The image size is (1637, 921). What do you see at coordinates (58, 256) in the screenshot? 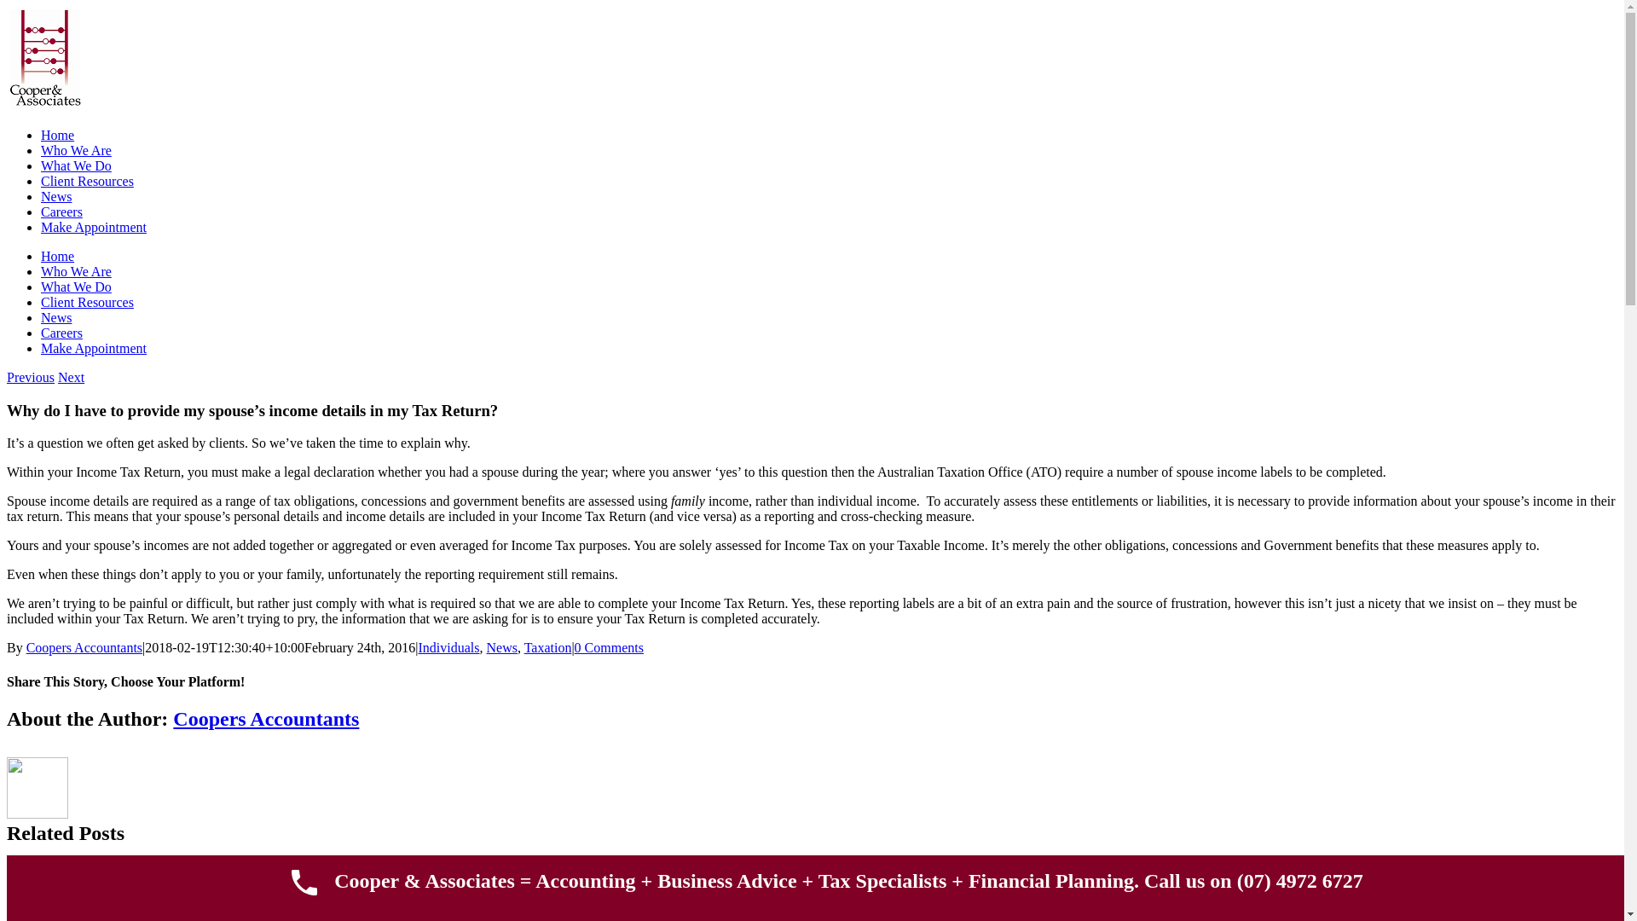
I see `Home` at bounding box center [58, 256].